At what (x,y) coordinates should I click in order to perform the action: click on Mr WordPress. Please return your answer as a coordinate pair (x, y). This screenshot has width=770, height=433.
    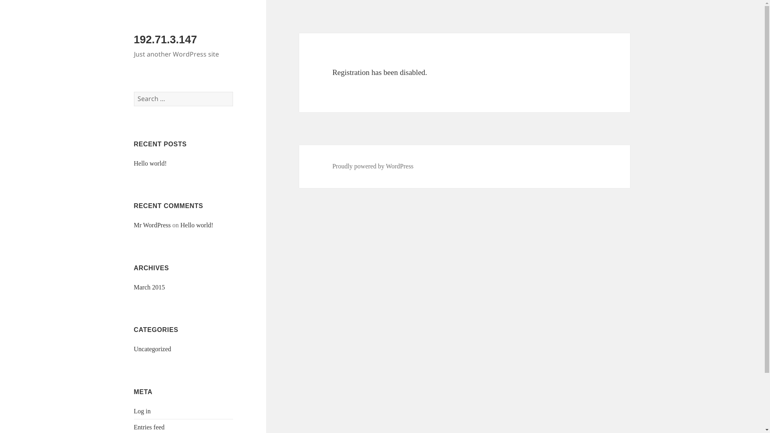
    Looking at the image, I should click on (152, 225).